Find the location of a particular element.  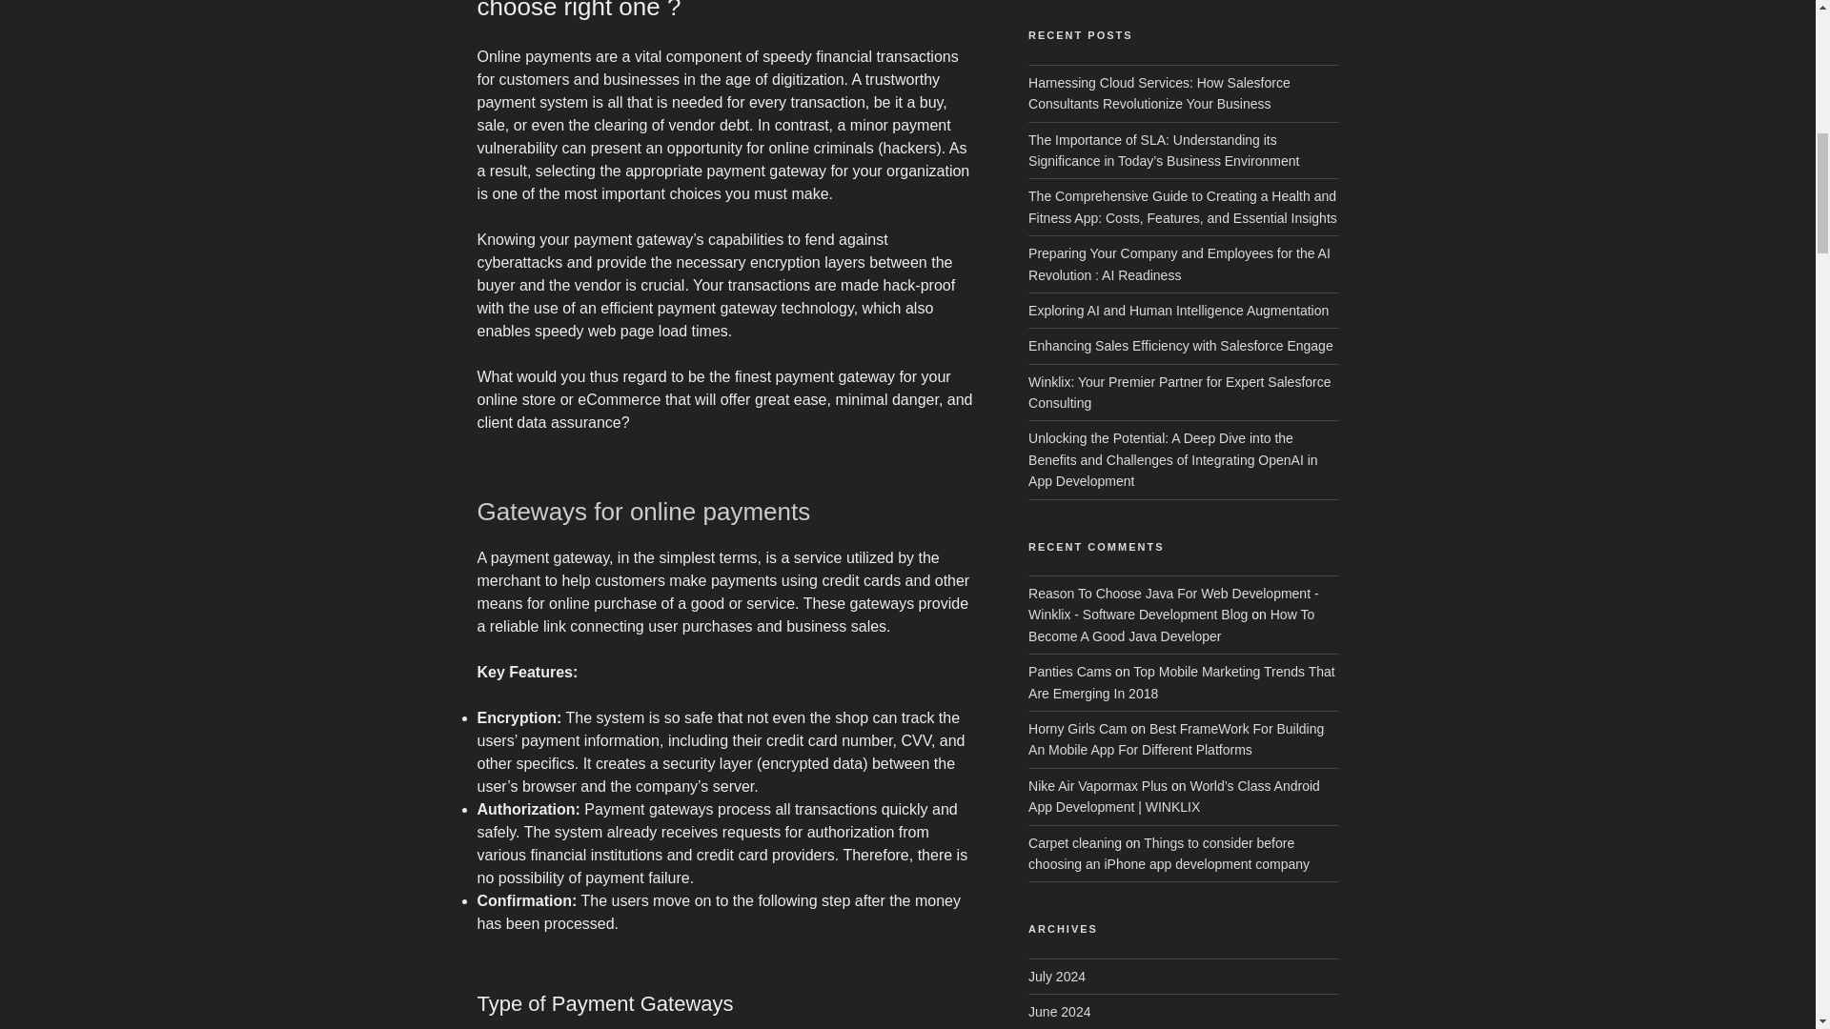

Panties Cams is located at coordinates (1069, 671).